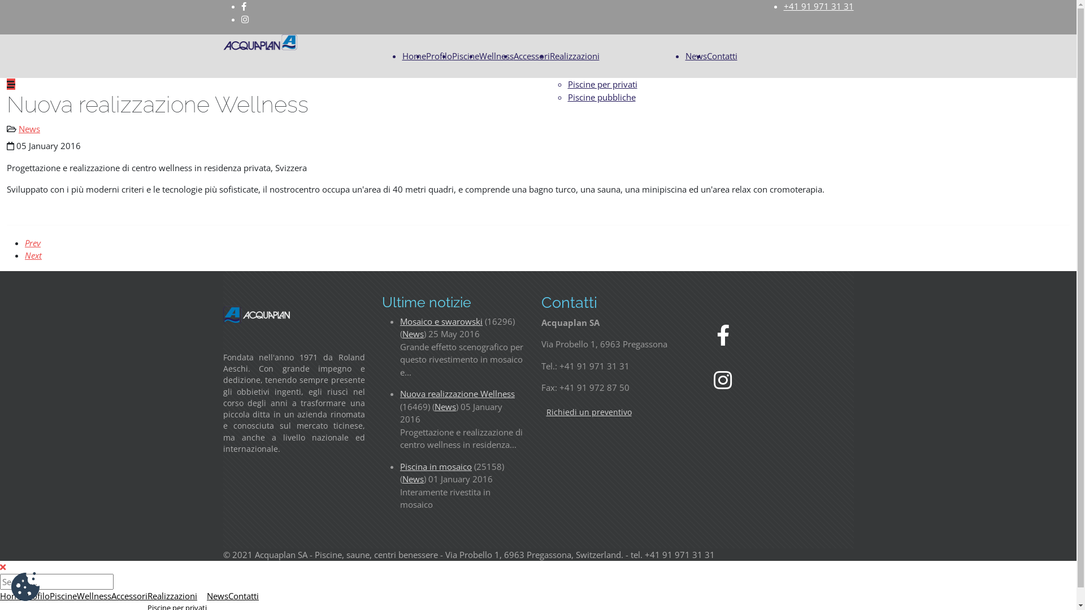 The height and width of the screenshot is (610, 1085). Describe the element at coordinates (602, 84) in the screenshot. I see `Piscine per privati` at that location.